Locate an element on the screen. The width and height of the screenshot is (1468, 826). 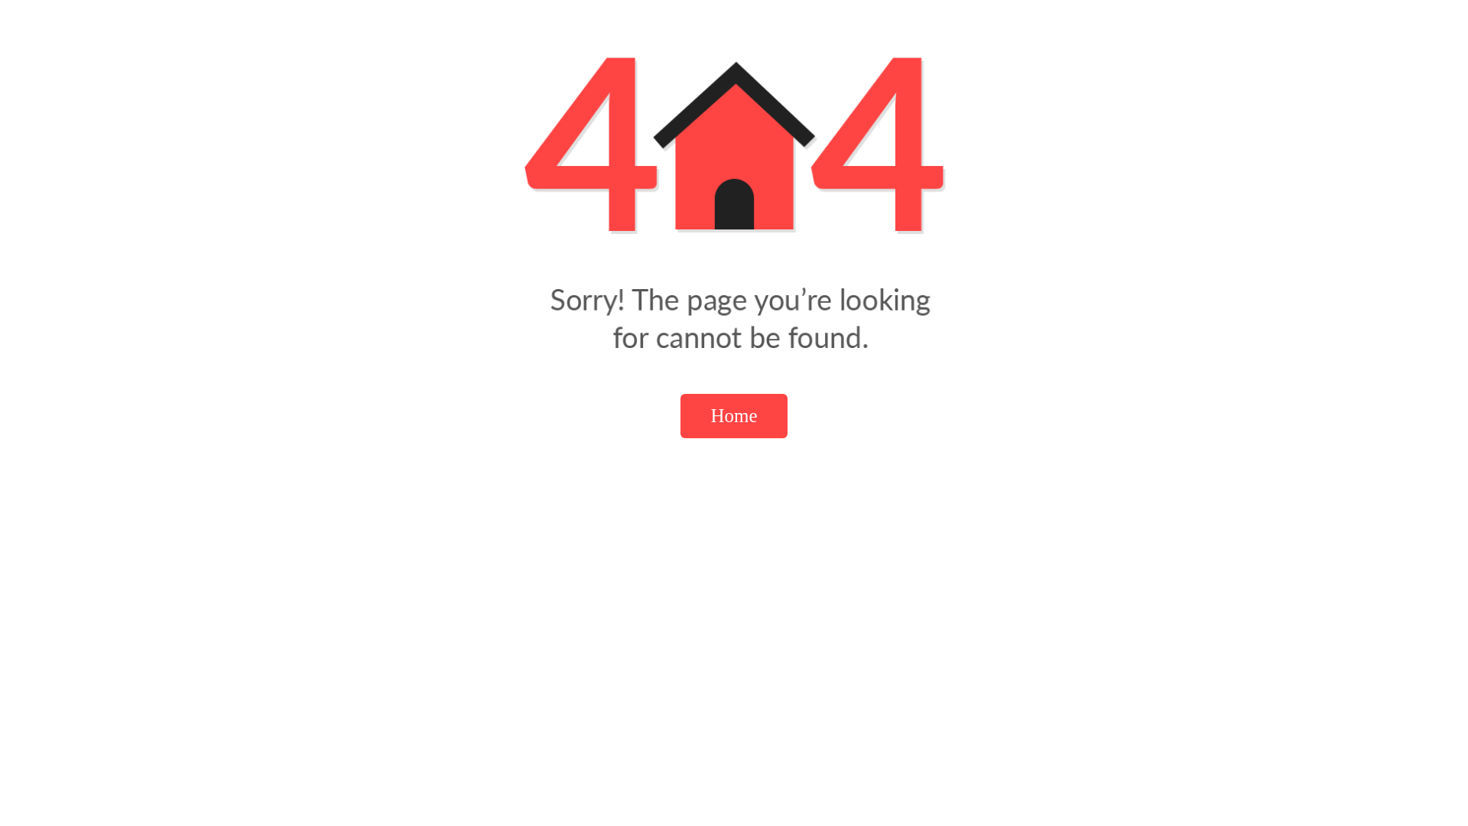
Home is located at coordinates (734, 416).